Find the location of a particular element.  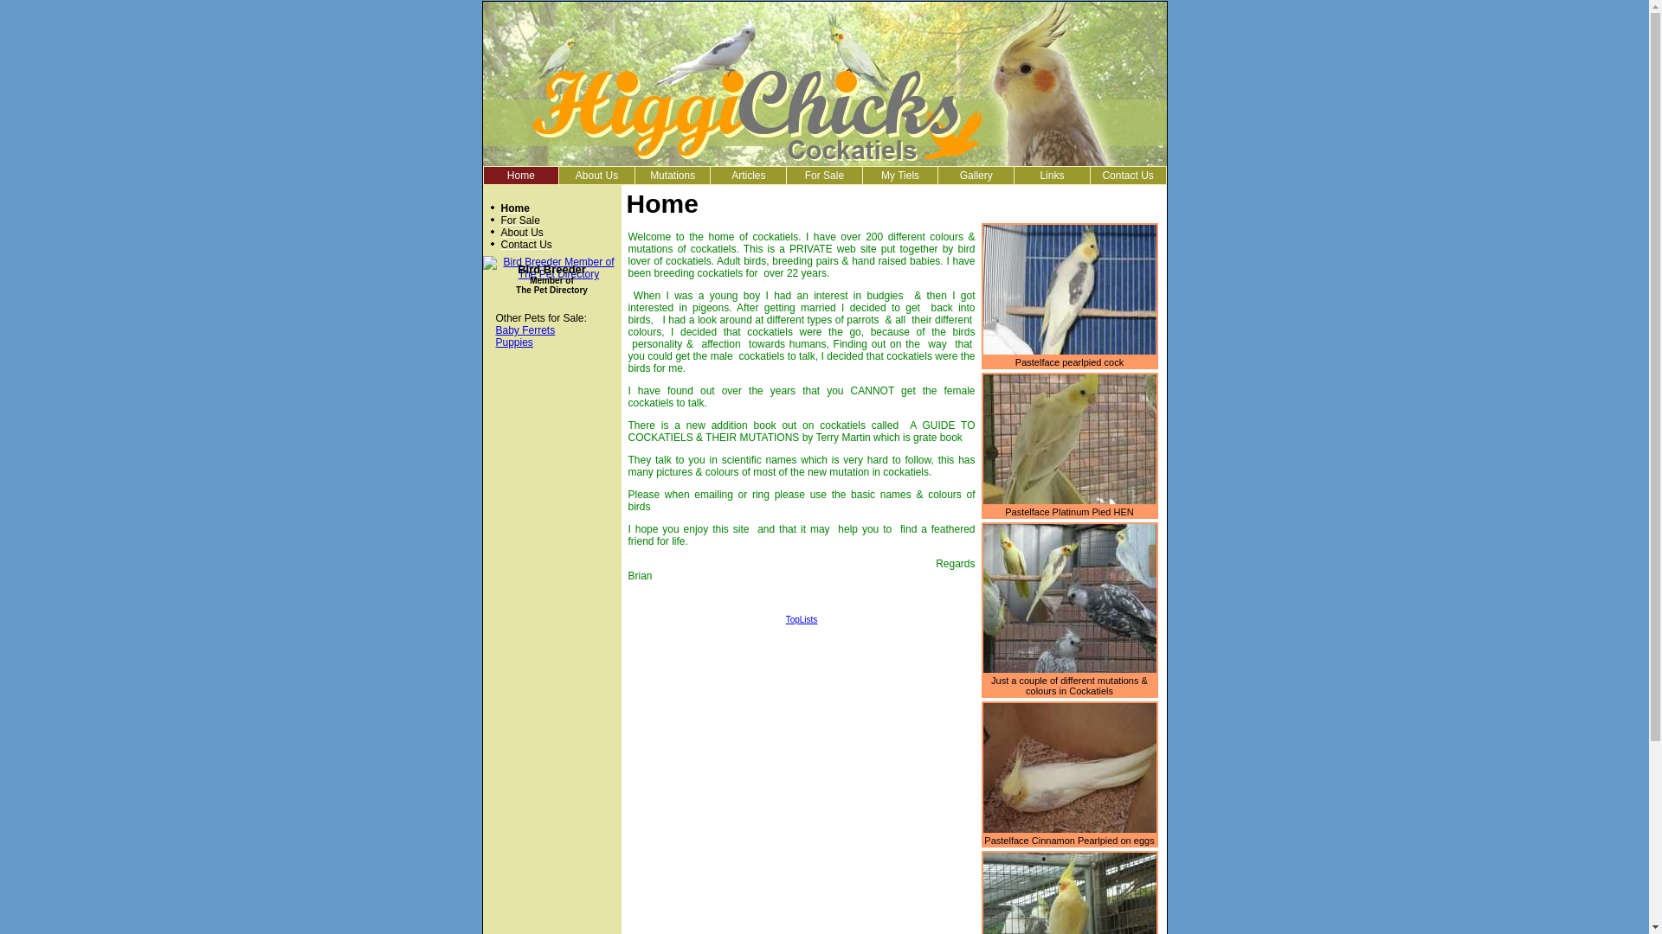

Bird Breeder Member of The Pet Directory is located at coordinates (552, 268).